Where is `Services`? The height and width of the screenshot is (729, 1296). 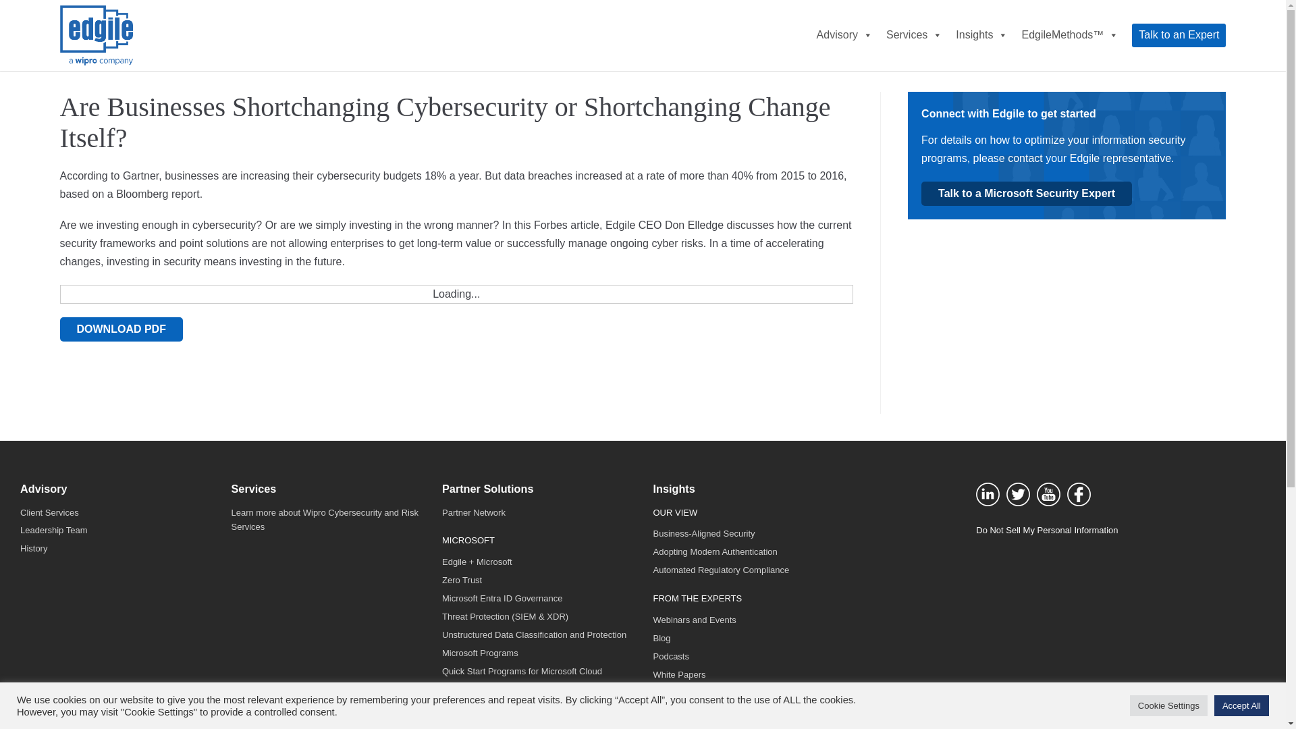
Services is located at coordinates (914, 35).